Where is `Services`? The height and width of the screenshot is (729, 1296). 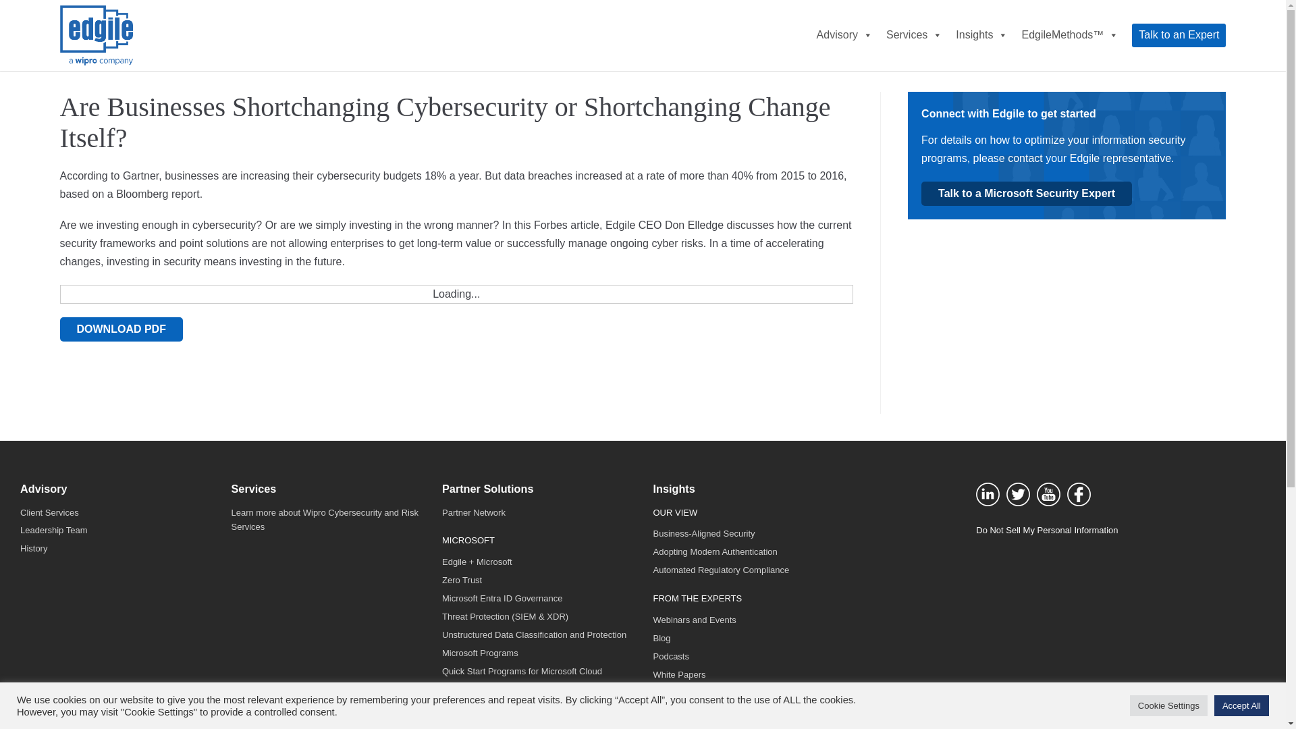
Services is located at coordinates (914, 35).